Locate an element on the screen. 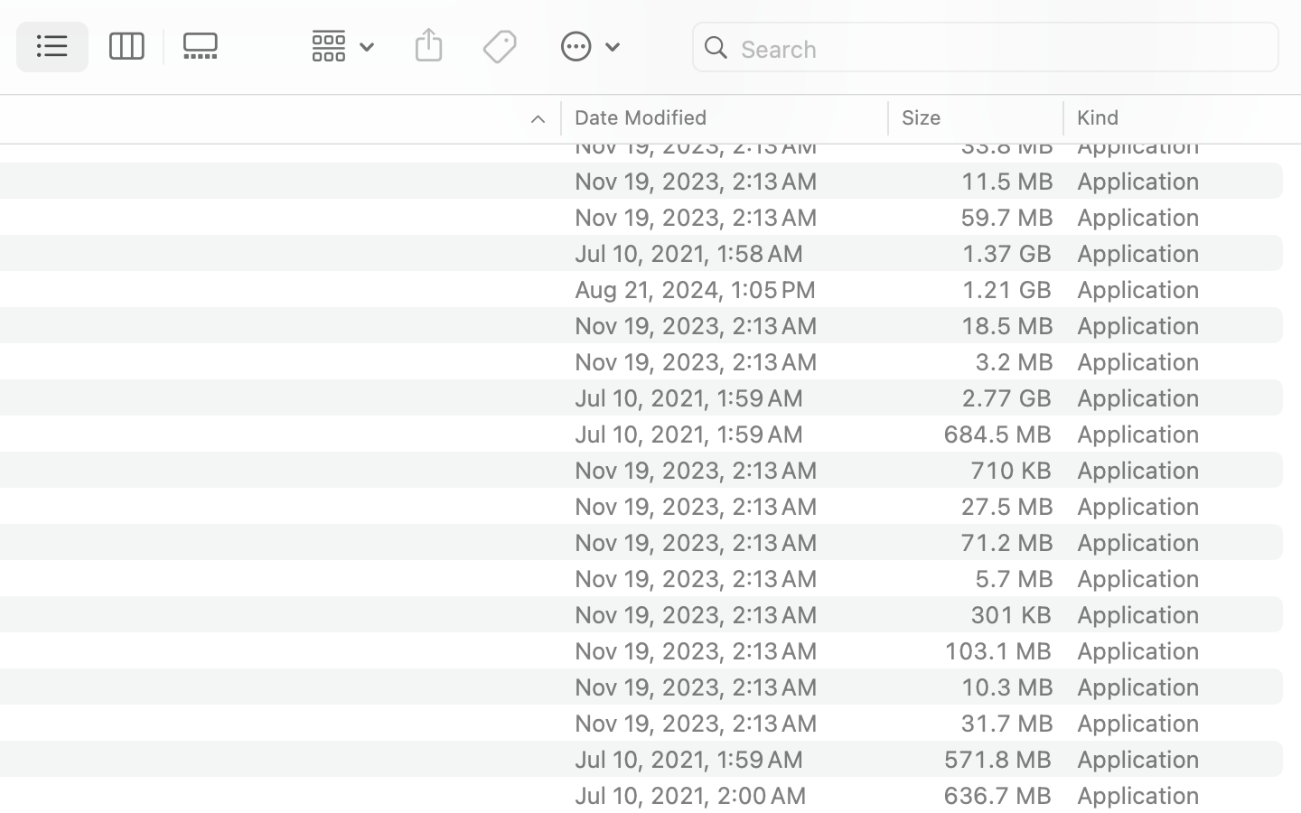  301 KB is located at coordinates (1011, 614).